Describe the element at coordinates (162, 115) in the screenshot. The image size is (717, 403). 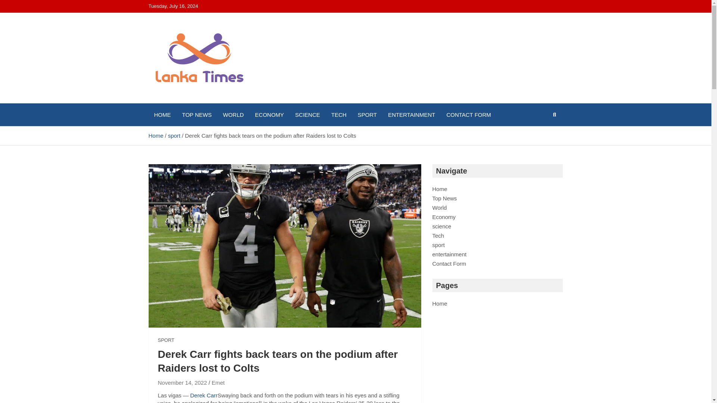
I see `HOME` at that location.